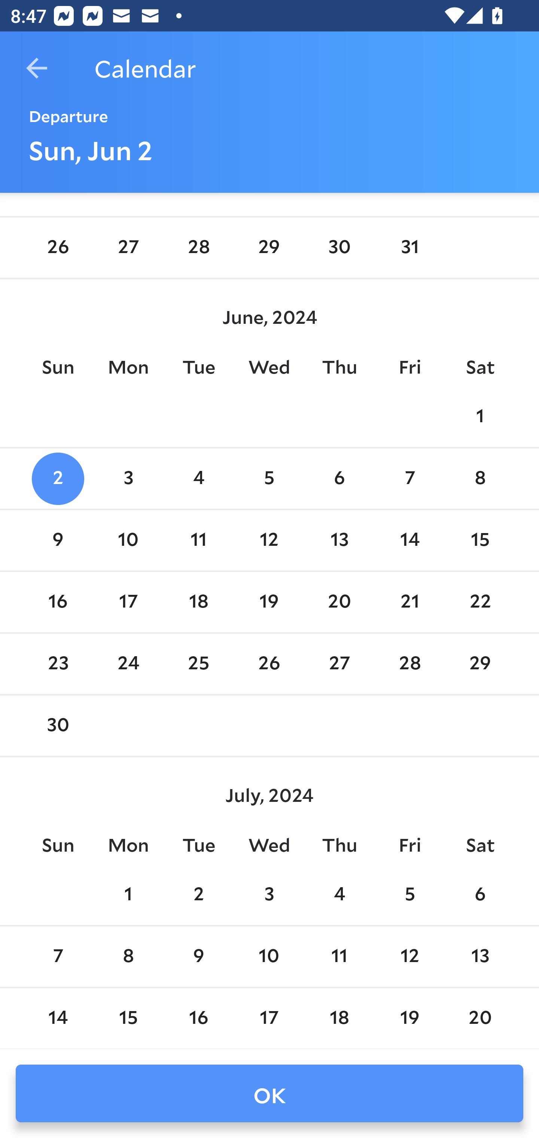  What do you see at coordinates (480, 479) in the screenshot?
I see `8` at bounding box center [480, 479].